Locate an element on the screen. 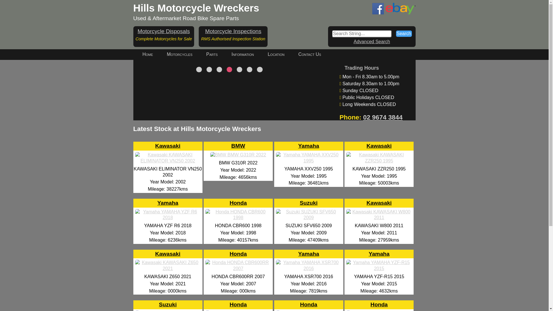  BMW BMW  G310R  2022 is located at coordinates (238, 155).